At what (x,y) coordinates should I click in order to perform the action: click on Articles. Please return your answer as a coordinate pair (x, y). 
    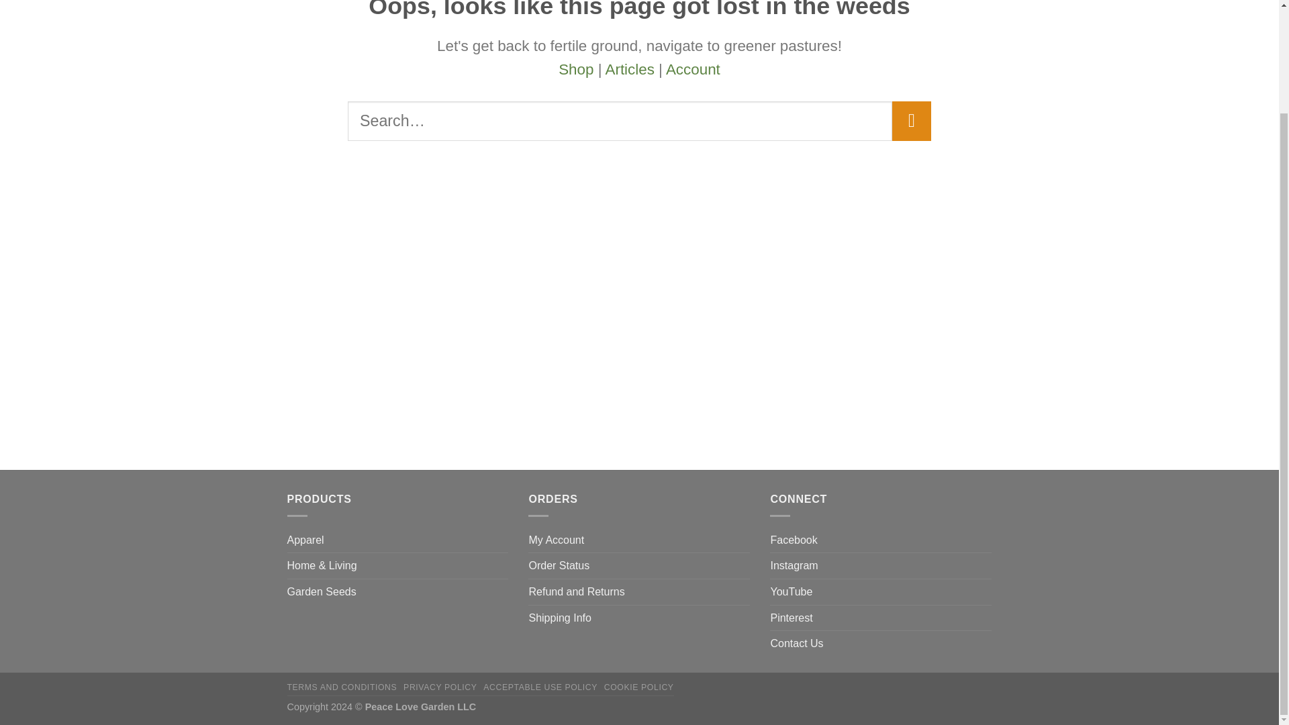
    Looking at the image, I should click on (628, 68).